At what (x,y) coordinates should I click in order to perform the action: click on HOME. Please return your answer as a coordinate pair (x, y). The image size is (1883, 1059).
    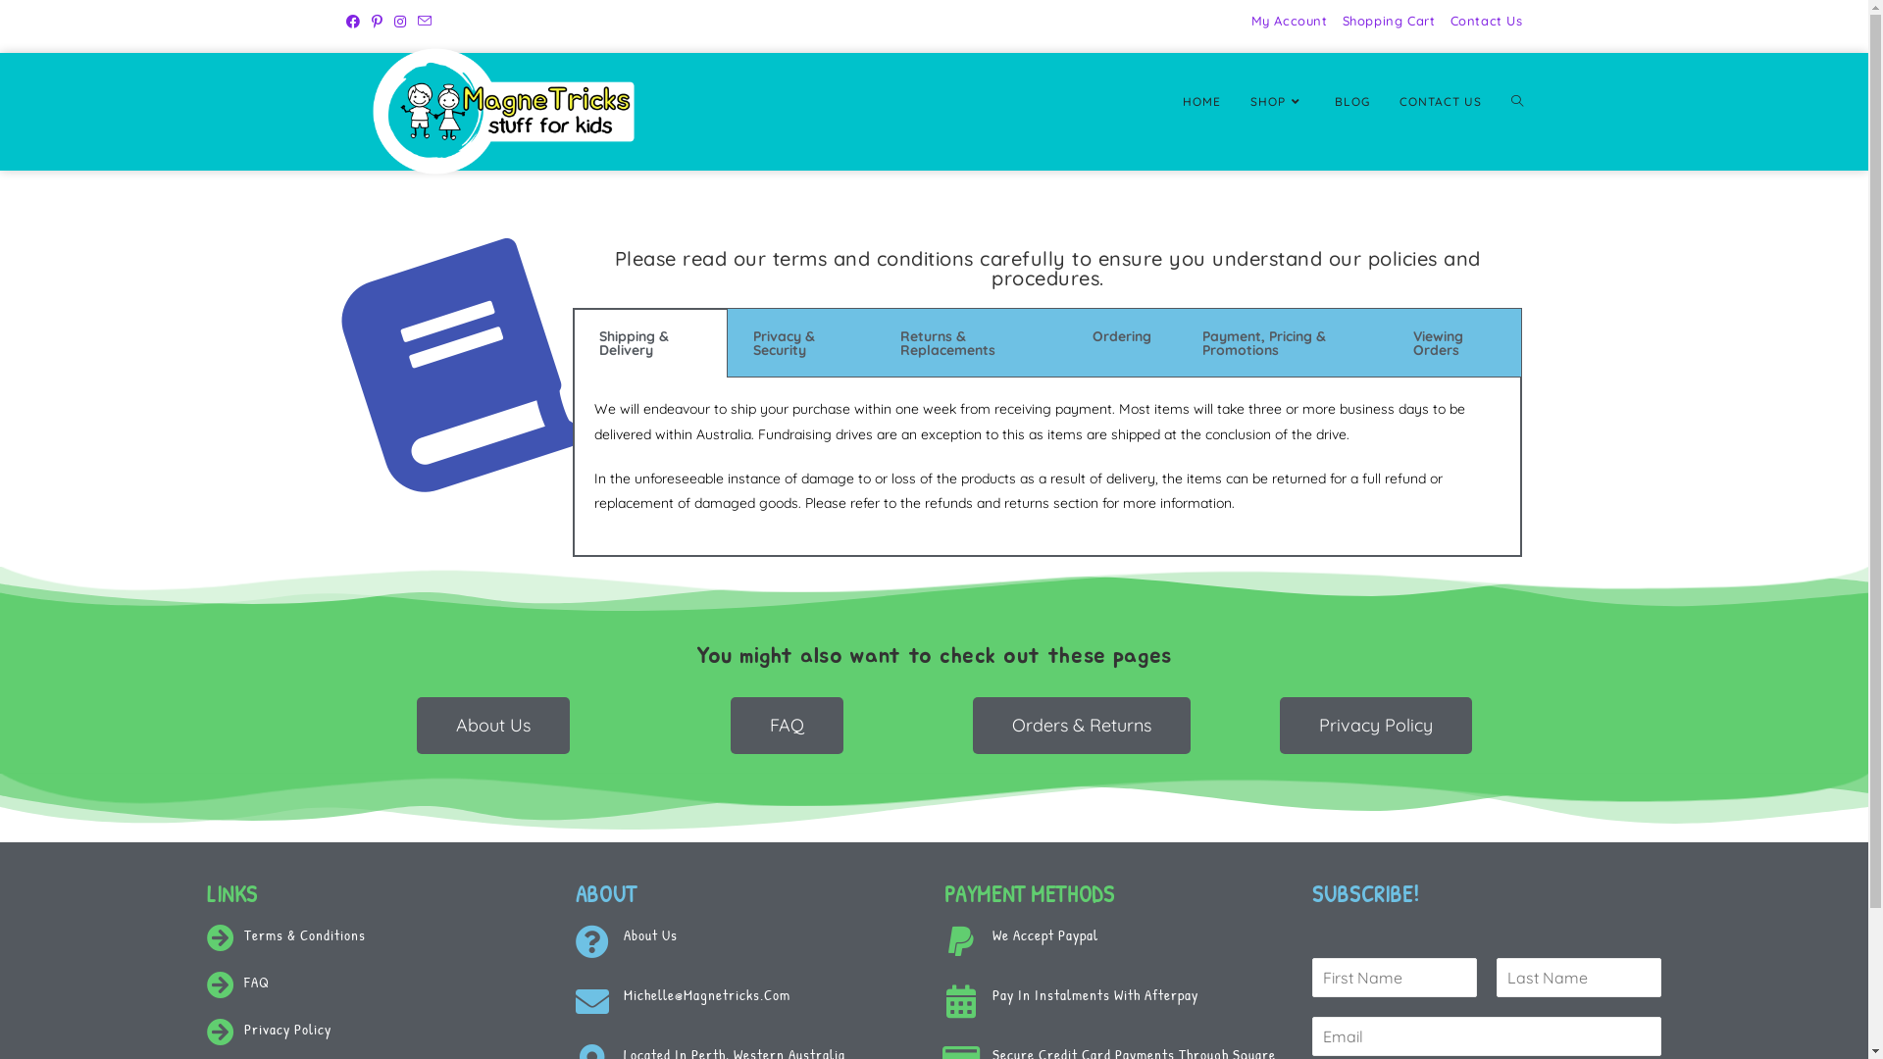
    Looking at the image, I should click on (1200, 102).